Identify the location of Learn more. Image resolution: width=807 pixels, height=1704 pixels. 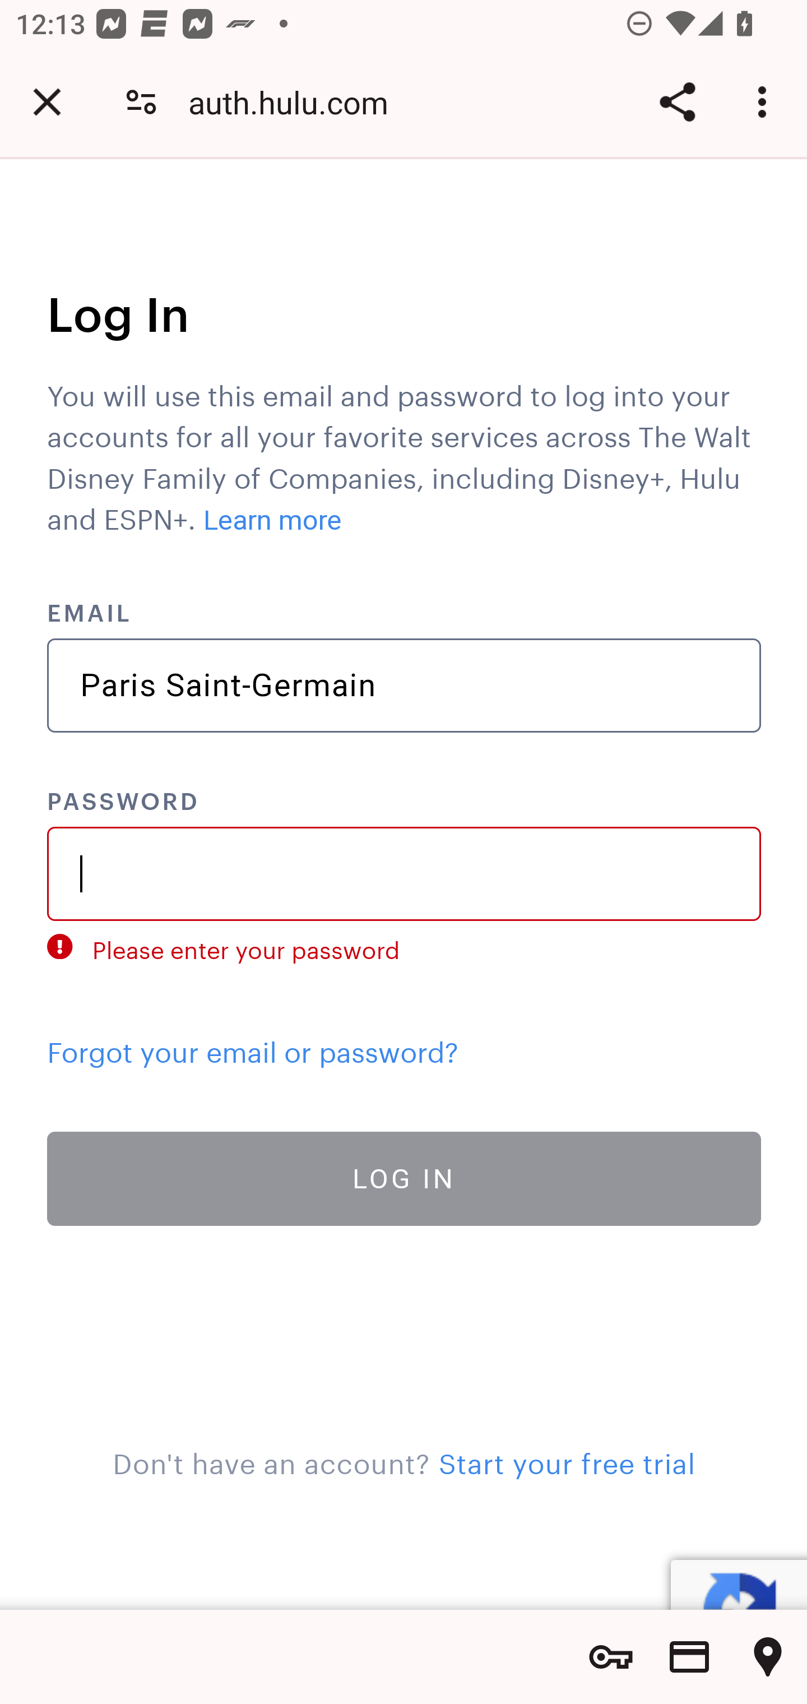
(272, 520).